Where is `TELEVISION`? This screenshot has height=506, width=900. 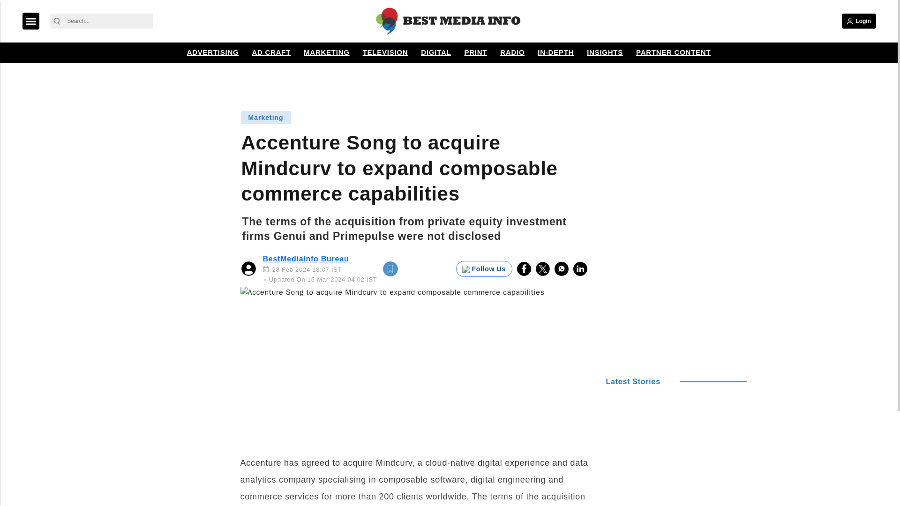
TELEVISION is located at coordinates (385, 52).